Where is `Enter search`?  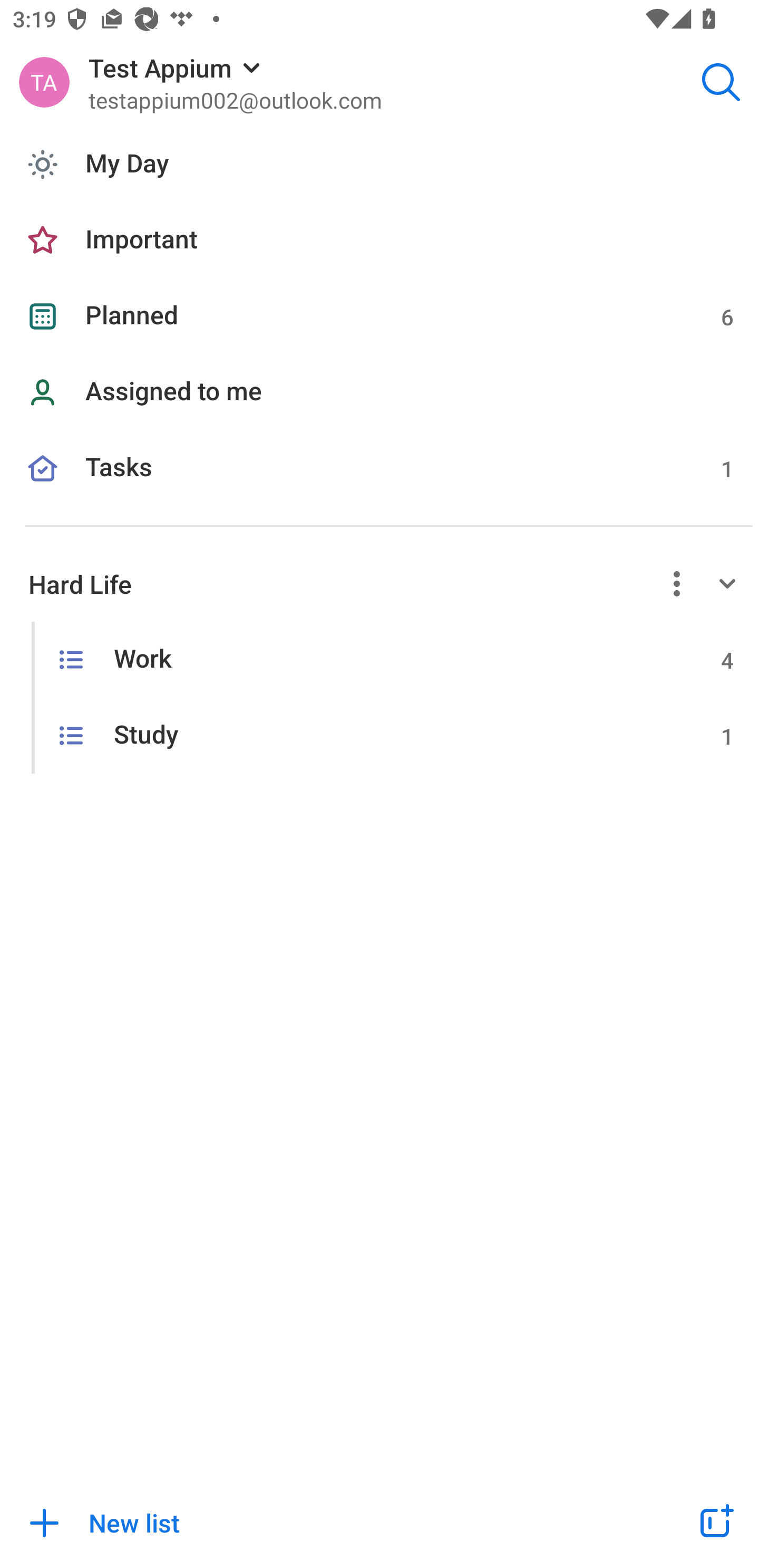 Enter search is located at coordinates (721, 81).